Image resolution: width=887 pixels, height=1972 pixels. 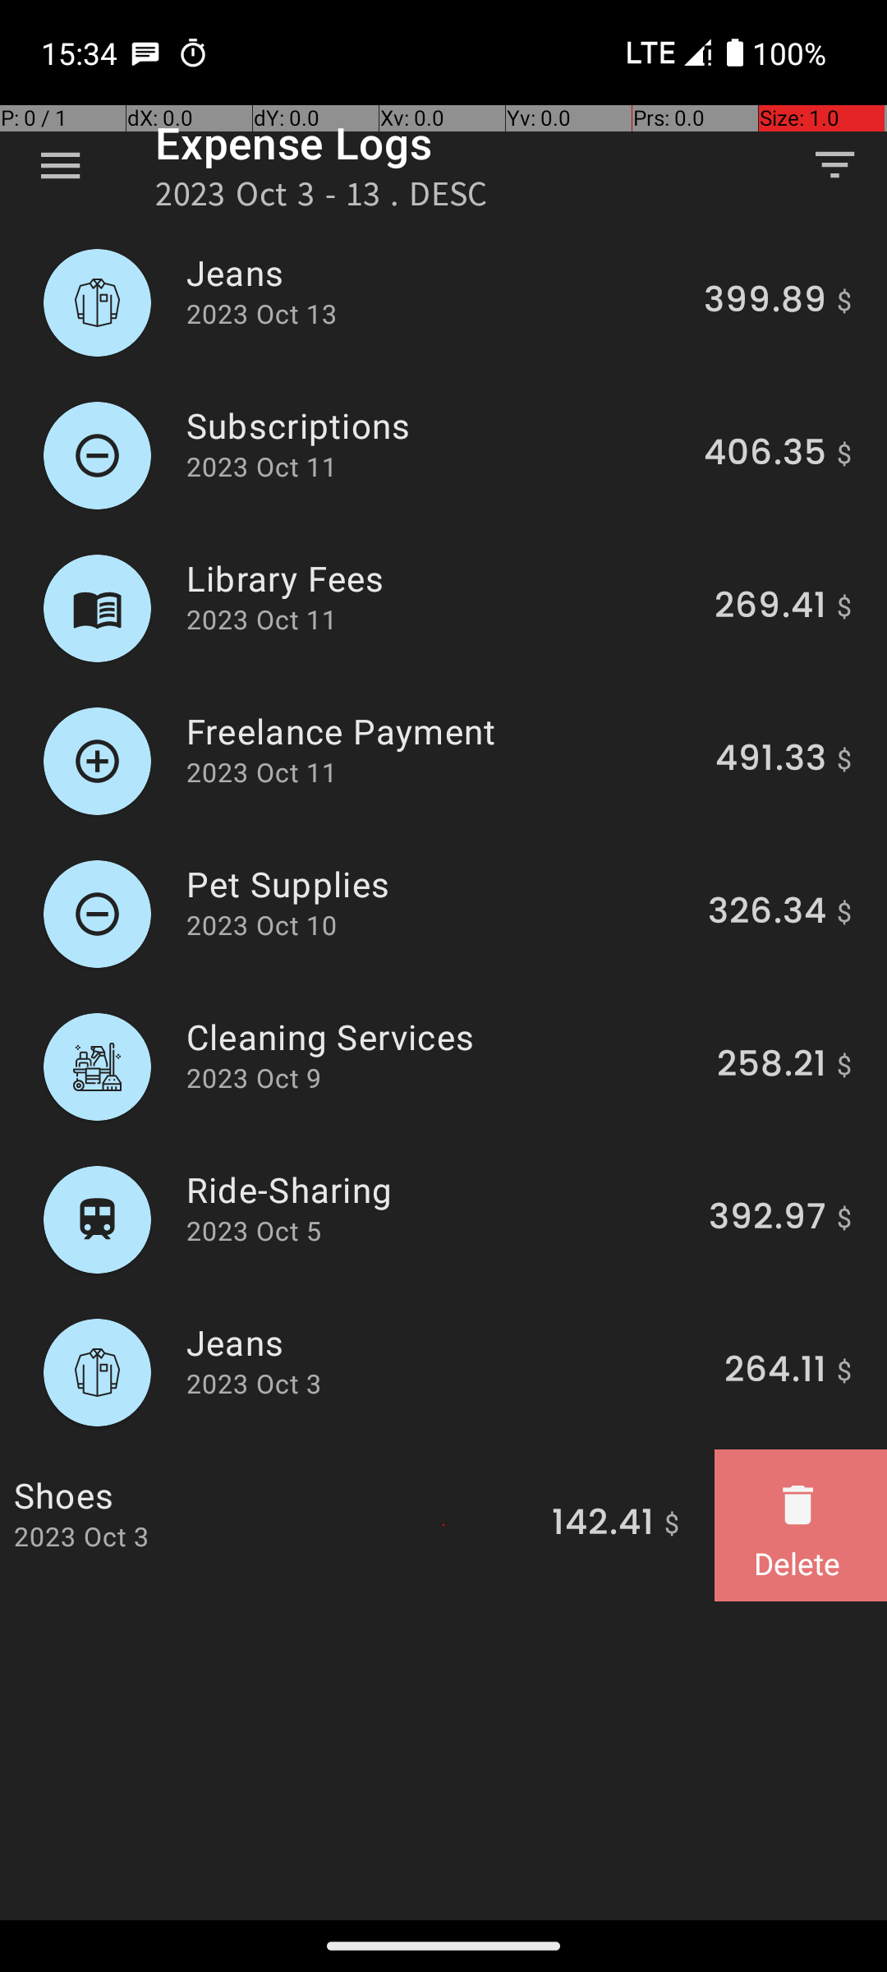 What do you see at coordinates (273, 1495) in the screenshot?
I see `Shoes` at bounding box center [273, 1495].